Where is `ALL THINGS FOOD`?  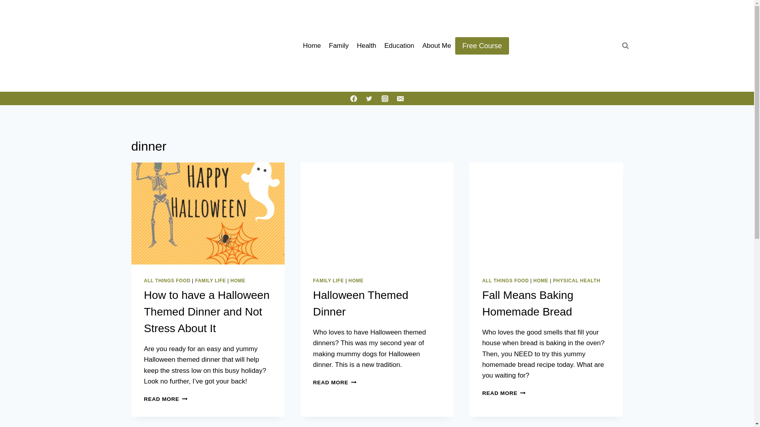
ALL THINGS FOOD is located at coordinates (503, 393).